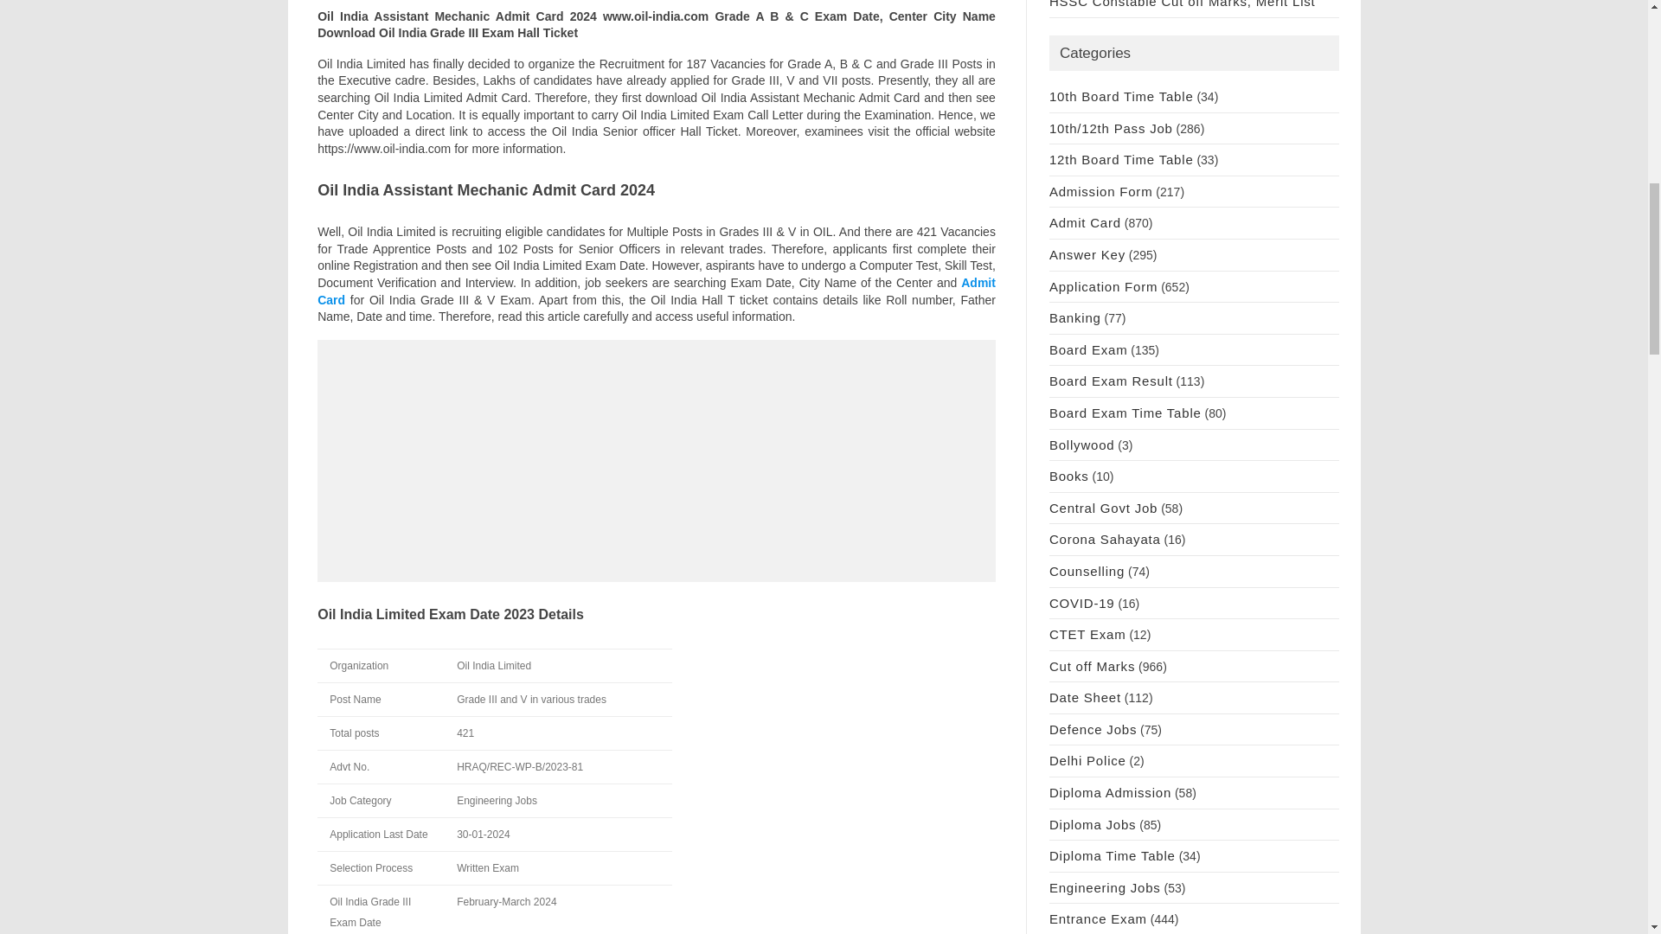  I want to click on Admission Form, so click(1100, 191).